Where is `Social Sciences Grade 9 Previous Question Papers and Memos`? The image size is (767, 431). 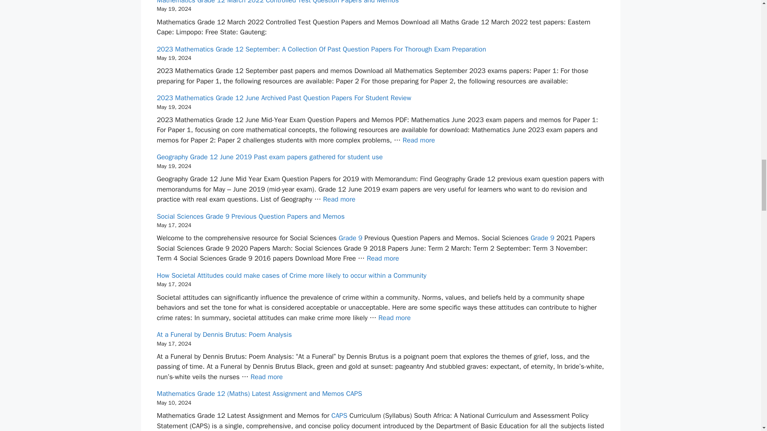
Social Sciences Grade 9 Previous Question Papers and Memos is located at coordinates (383, 258).